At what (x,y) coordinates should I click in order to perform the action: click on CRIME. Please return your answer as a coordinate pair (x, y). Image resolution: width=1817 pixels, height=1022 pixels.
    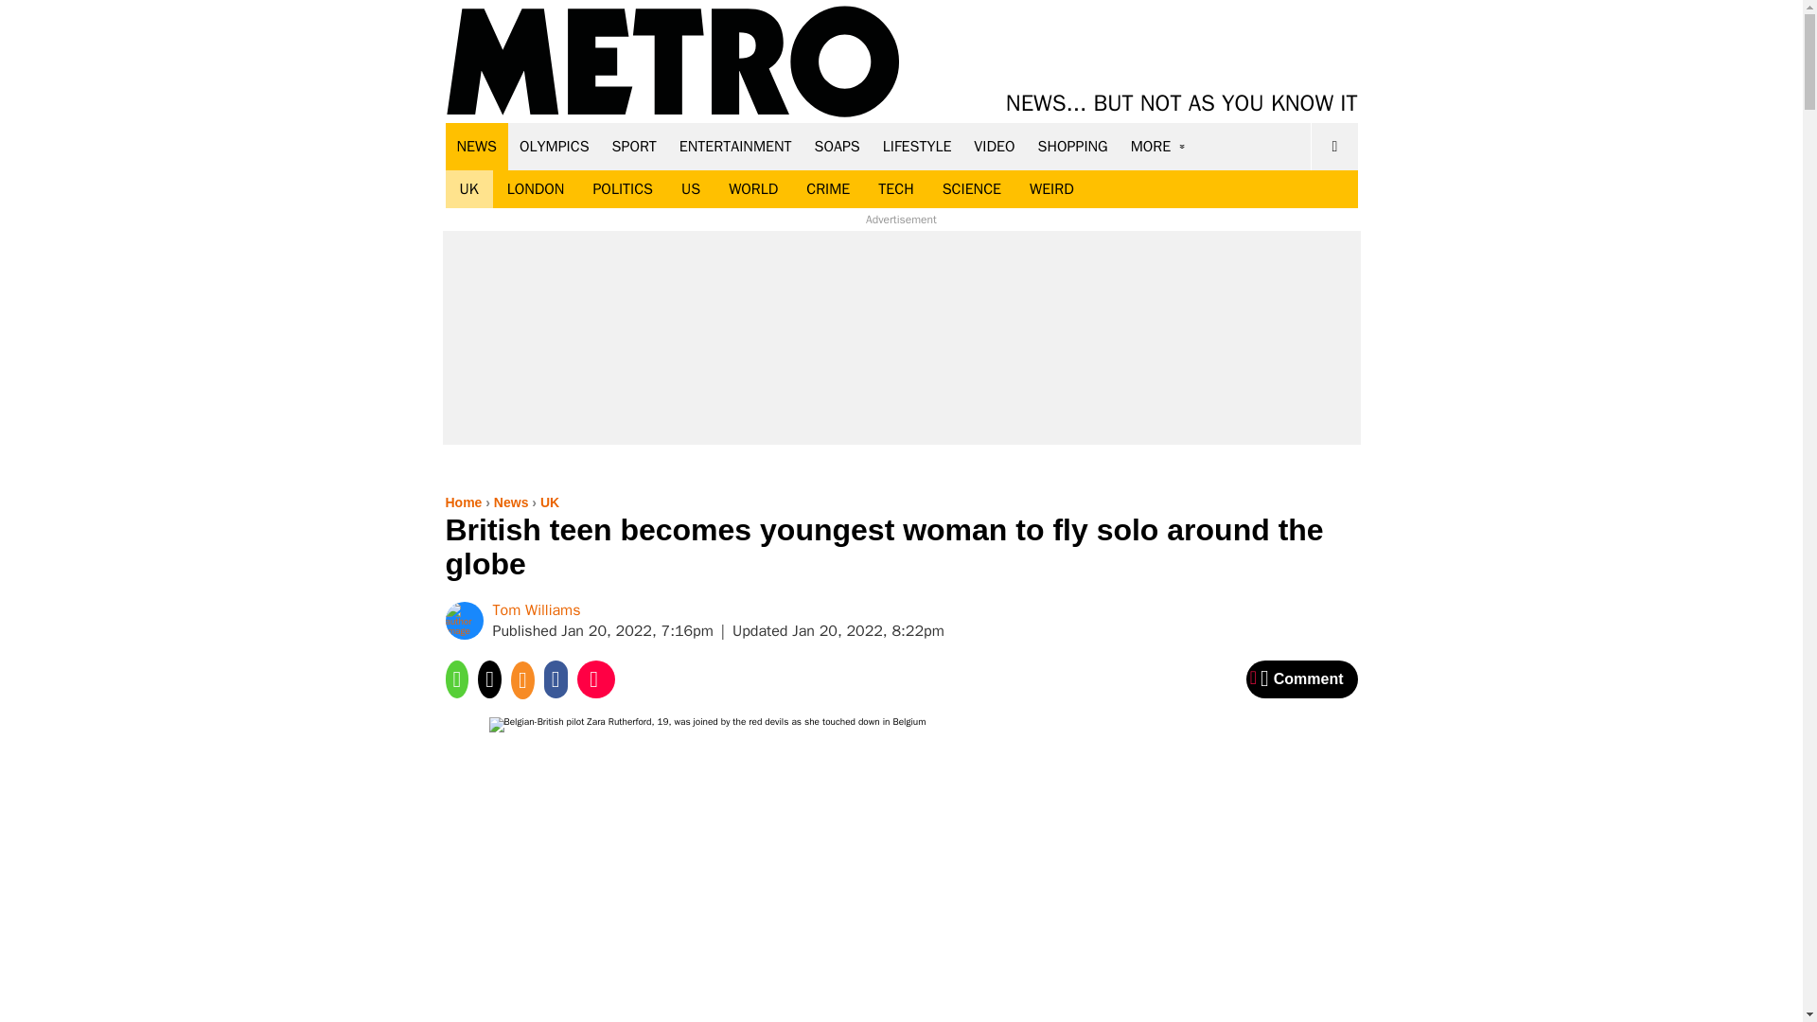
    Looking at the image, I should click on (828, 189).